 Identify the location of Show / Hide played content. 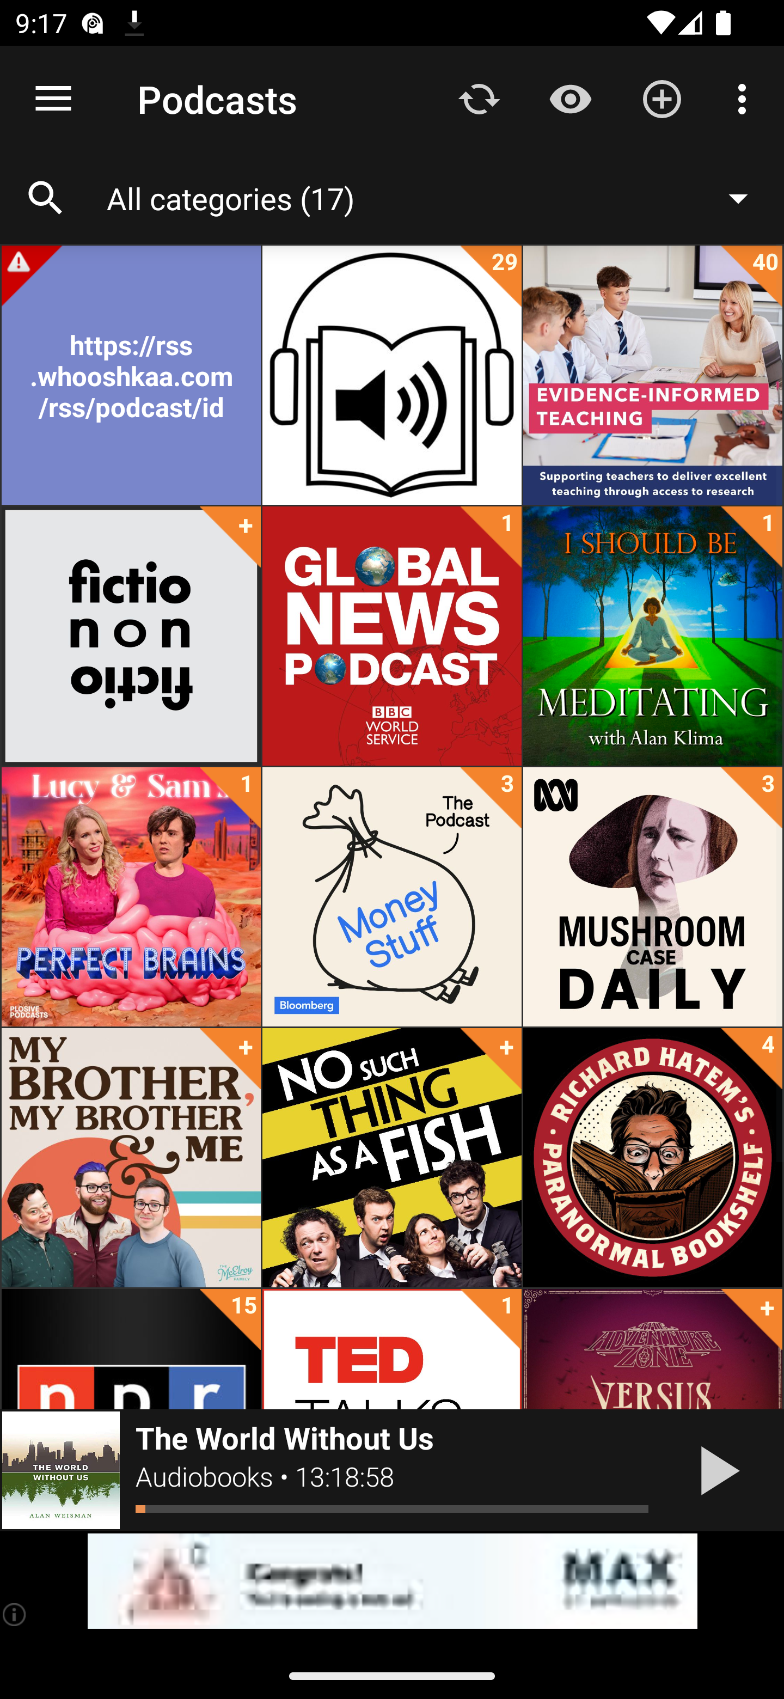
(570, 98).